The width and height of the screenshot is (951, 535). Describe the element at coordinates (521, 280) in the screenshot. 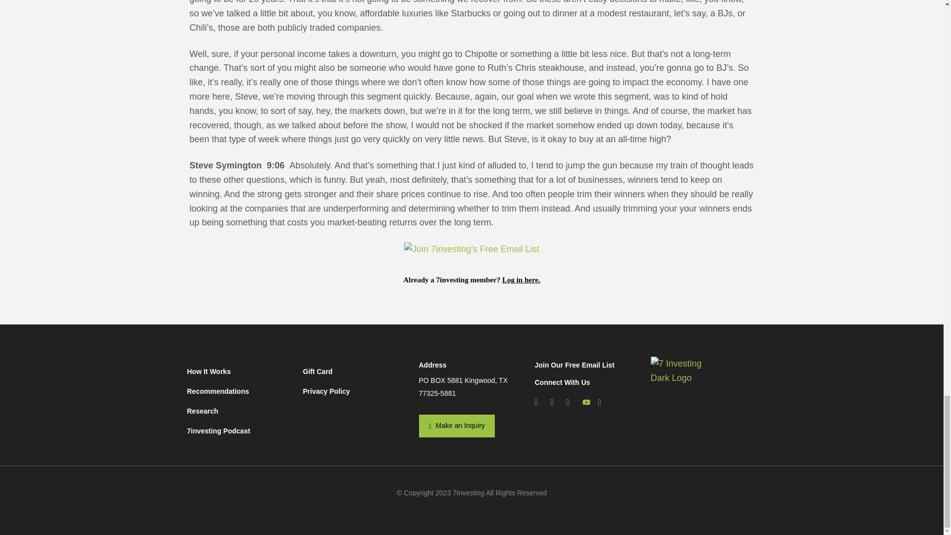

I see `Log in here.` at that location.